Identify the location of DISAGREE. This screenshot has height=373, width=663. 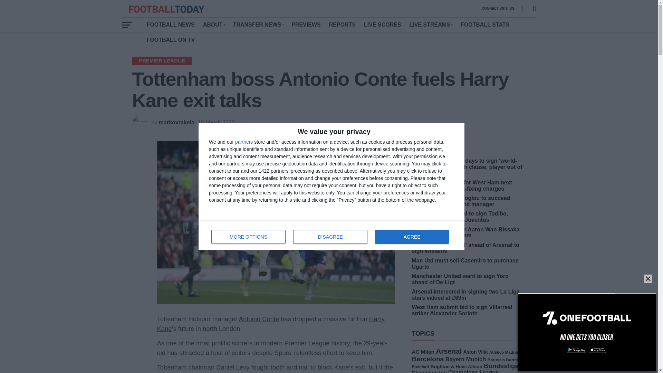
(176, 122).